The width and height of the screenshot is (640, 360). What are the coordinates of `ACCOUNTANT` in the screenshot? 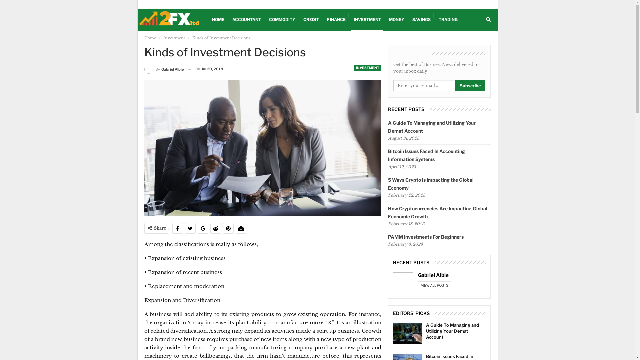 It's located at (247, 20).